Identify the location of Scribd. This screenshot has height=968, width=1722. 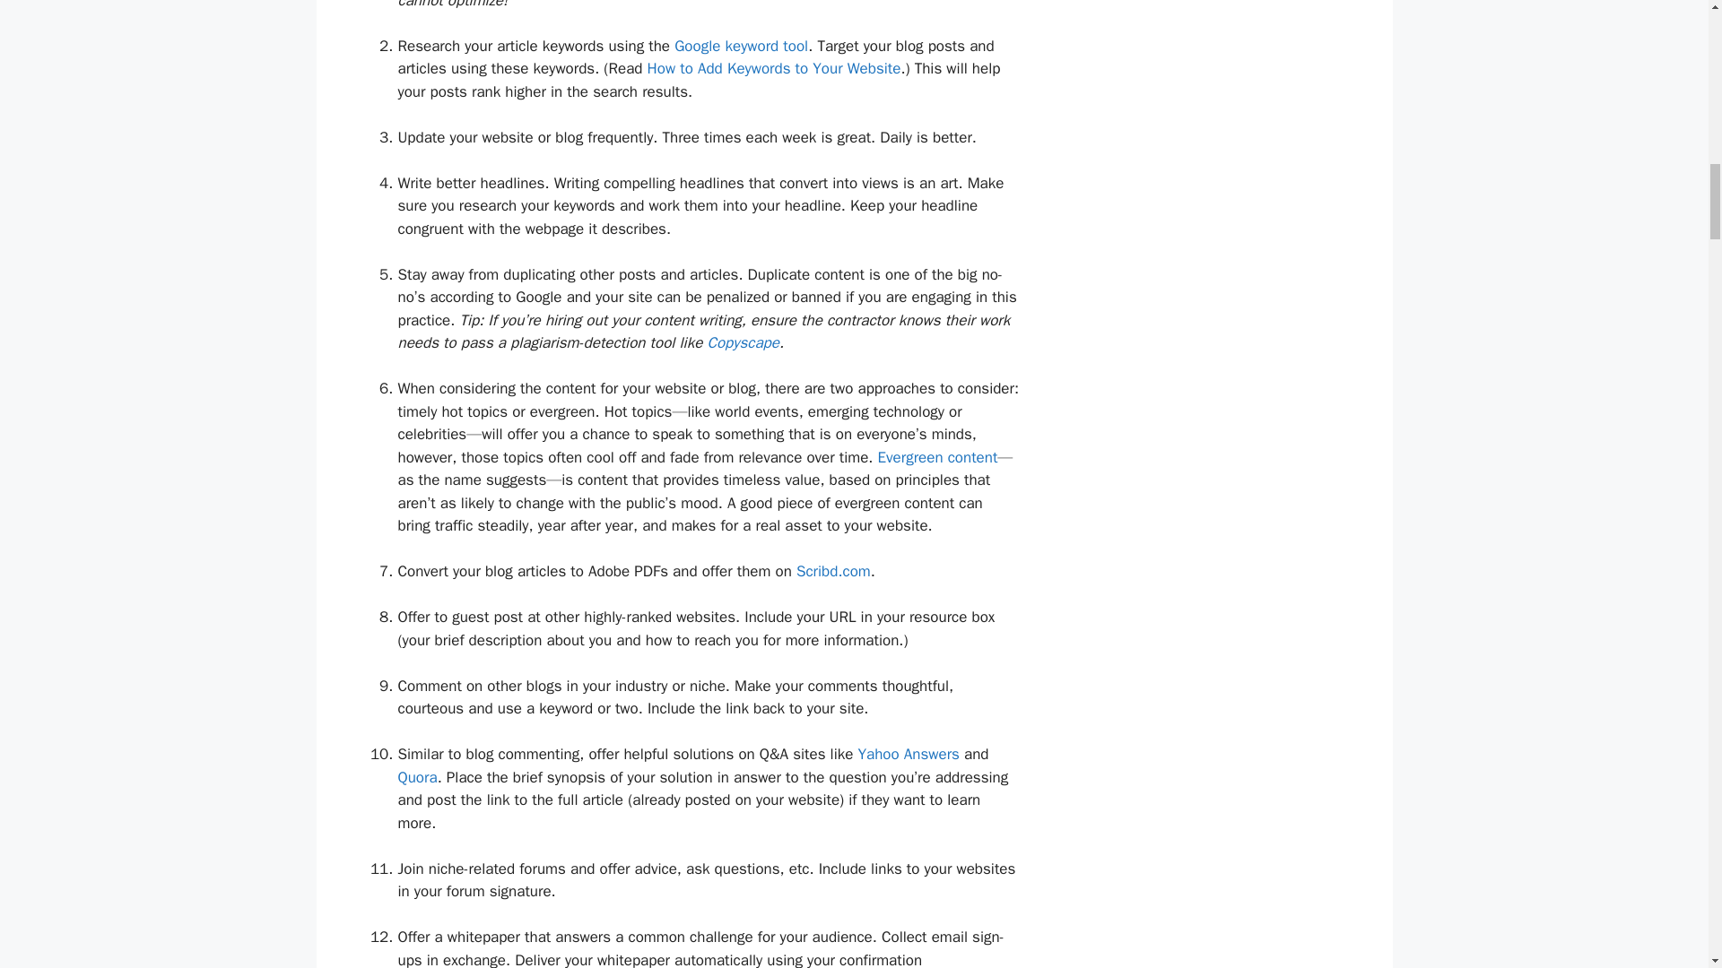
(833, 572).